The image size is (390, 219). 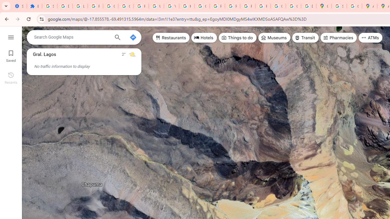 I want to click on Google Account Help, so click(x=126, y=6).